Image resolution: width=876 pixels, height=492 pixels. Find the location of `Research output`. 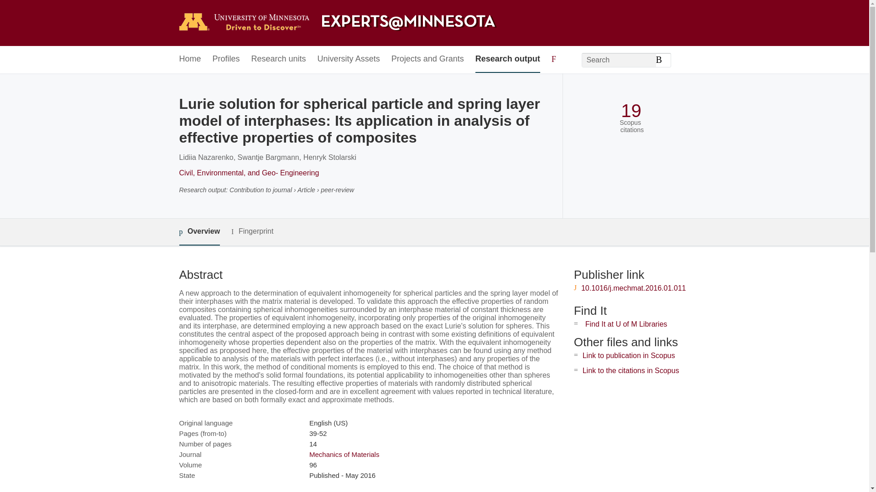

Research output is located at coordinates (508, 59).